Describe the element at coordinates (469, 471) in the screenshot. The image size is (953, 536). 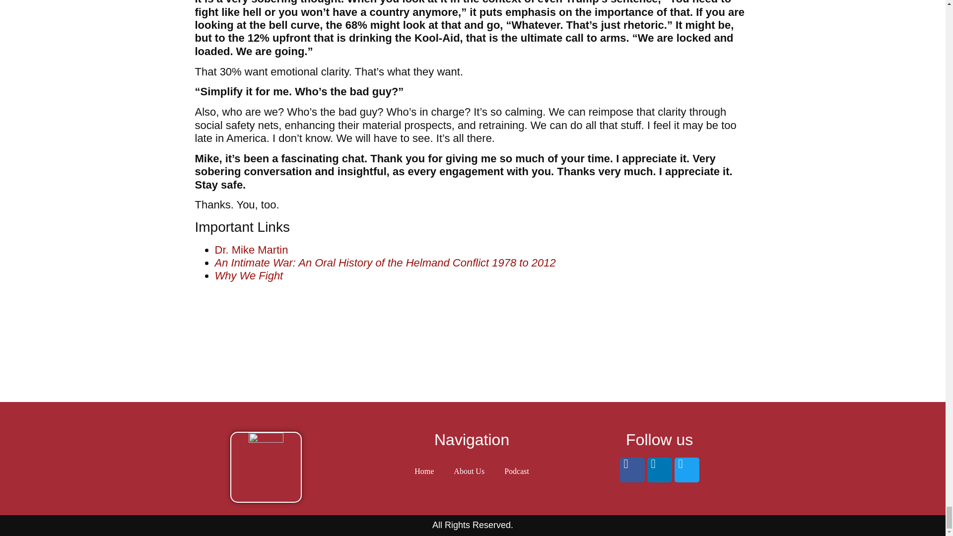
I see `About Us` at that location.